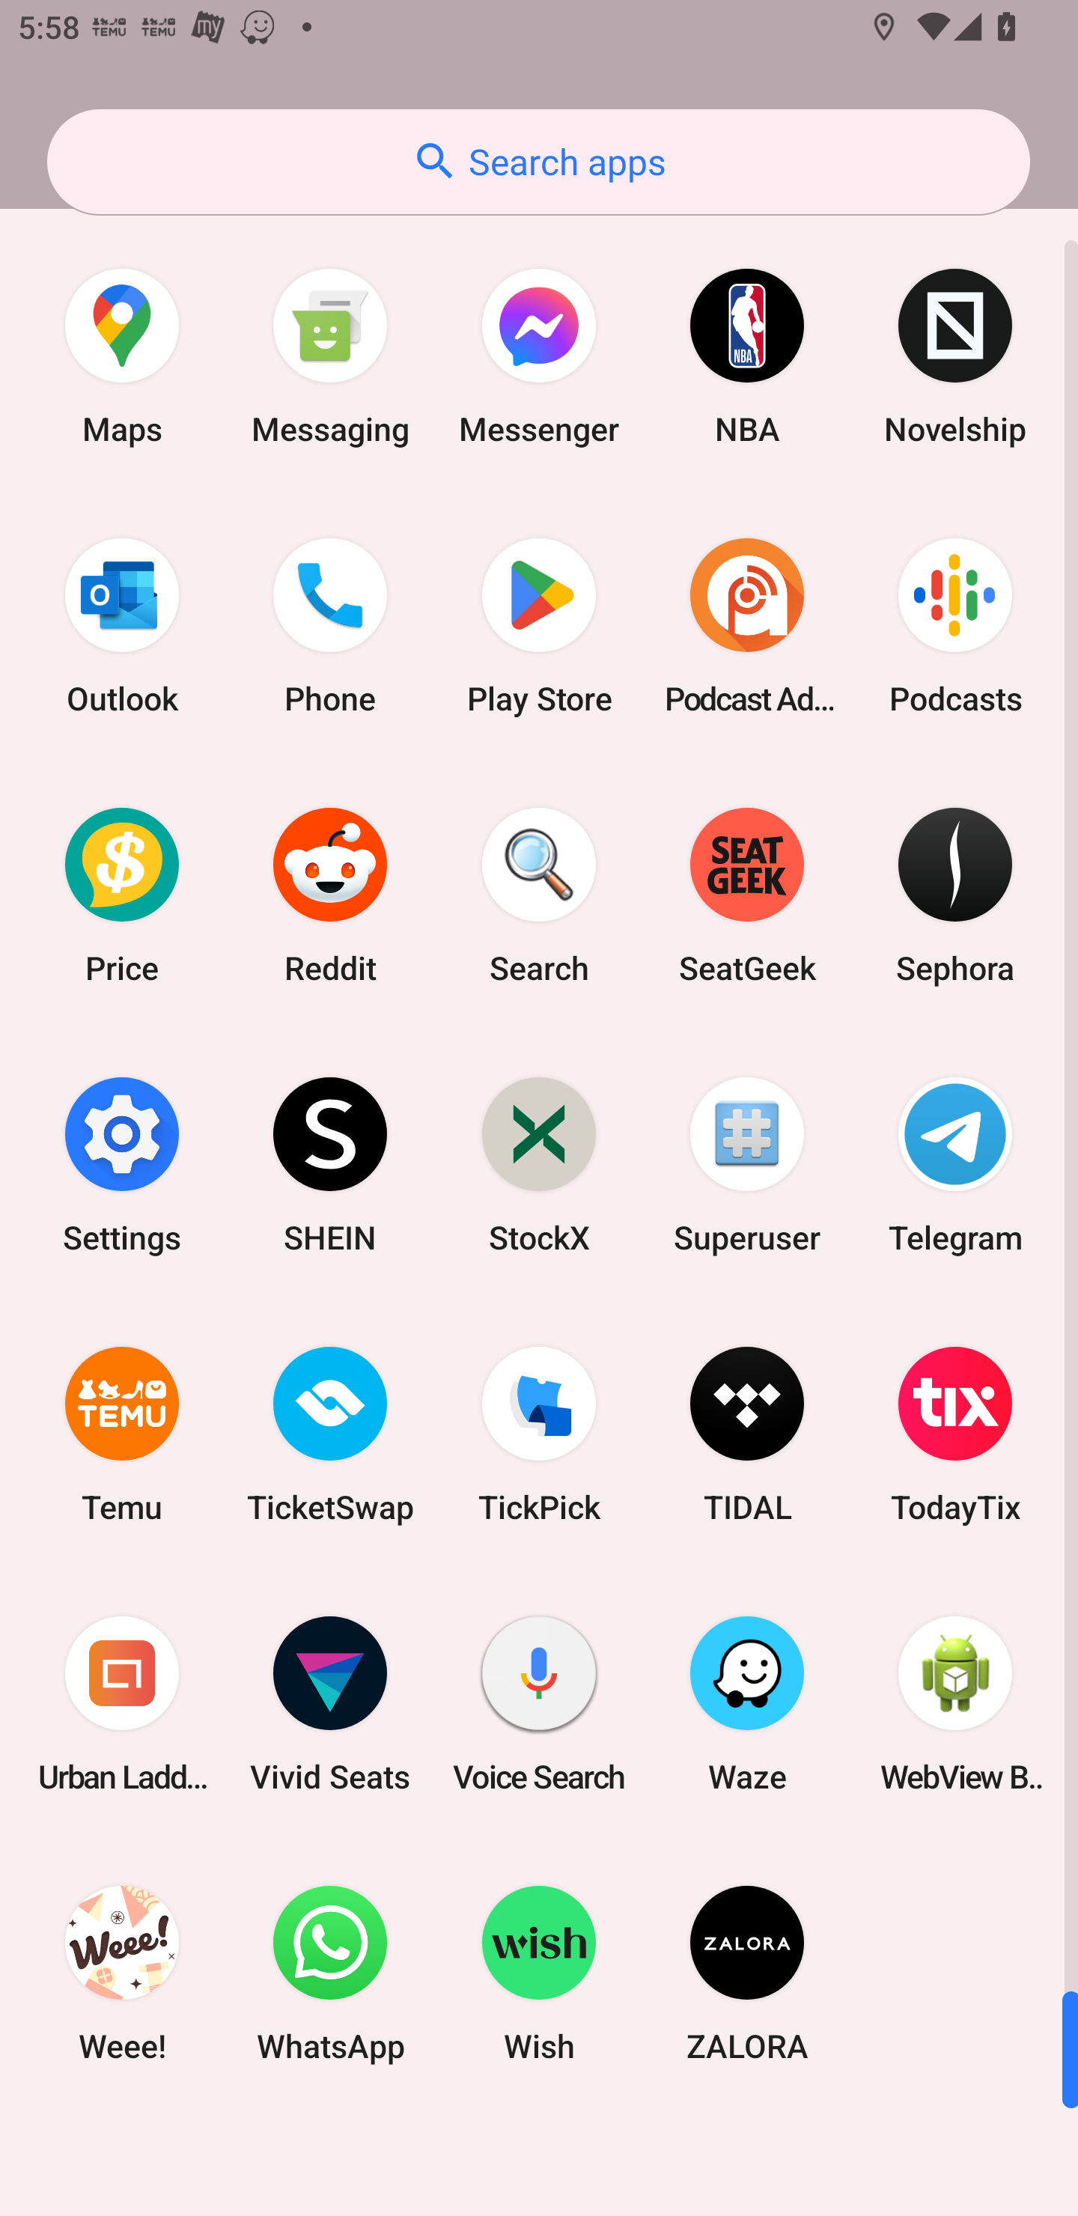 The width and height of the screenshot is (1078, 2216). What do you see at coordinates (539, 1704) in the screenshot?
I see `Voice Search` at bounding box center [539, 1704].